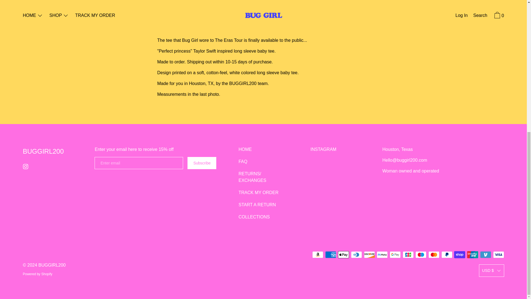 The image size is (531, 299). Describe the element at coordinates (459, 255) in the screenshot. I see `Shop Pay` at that location.